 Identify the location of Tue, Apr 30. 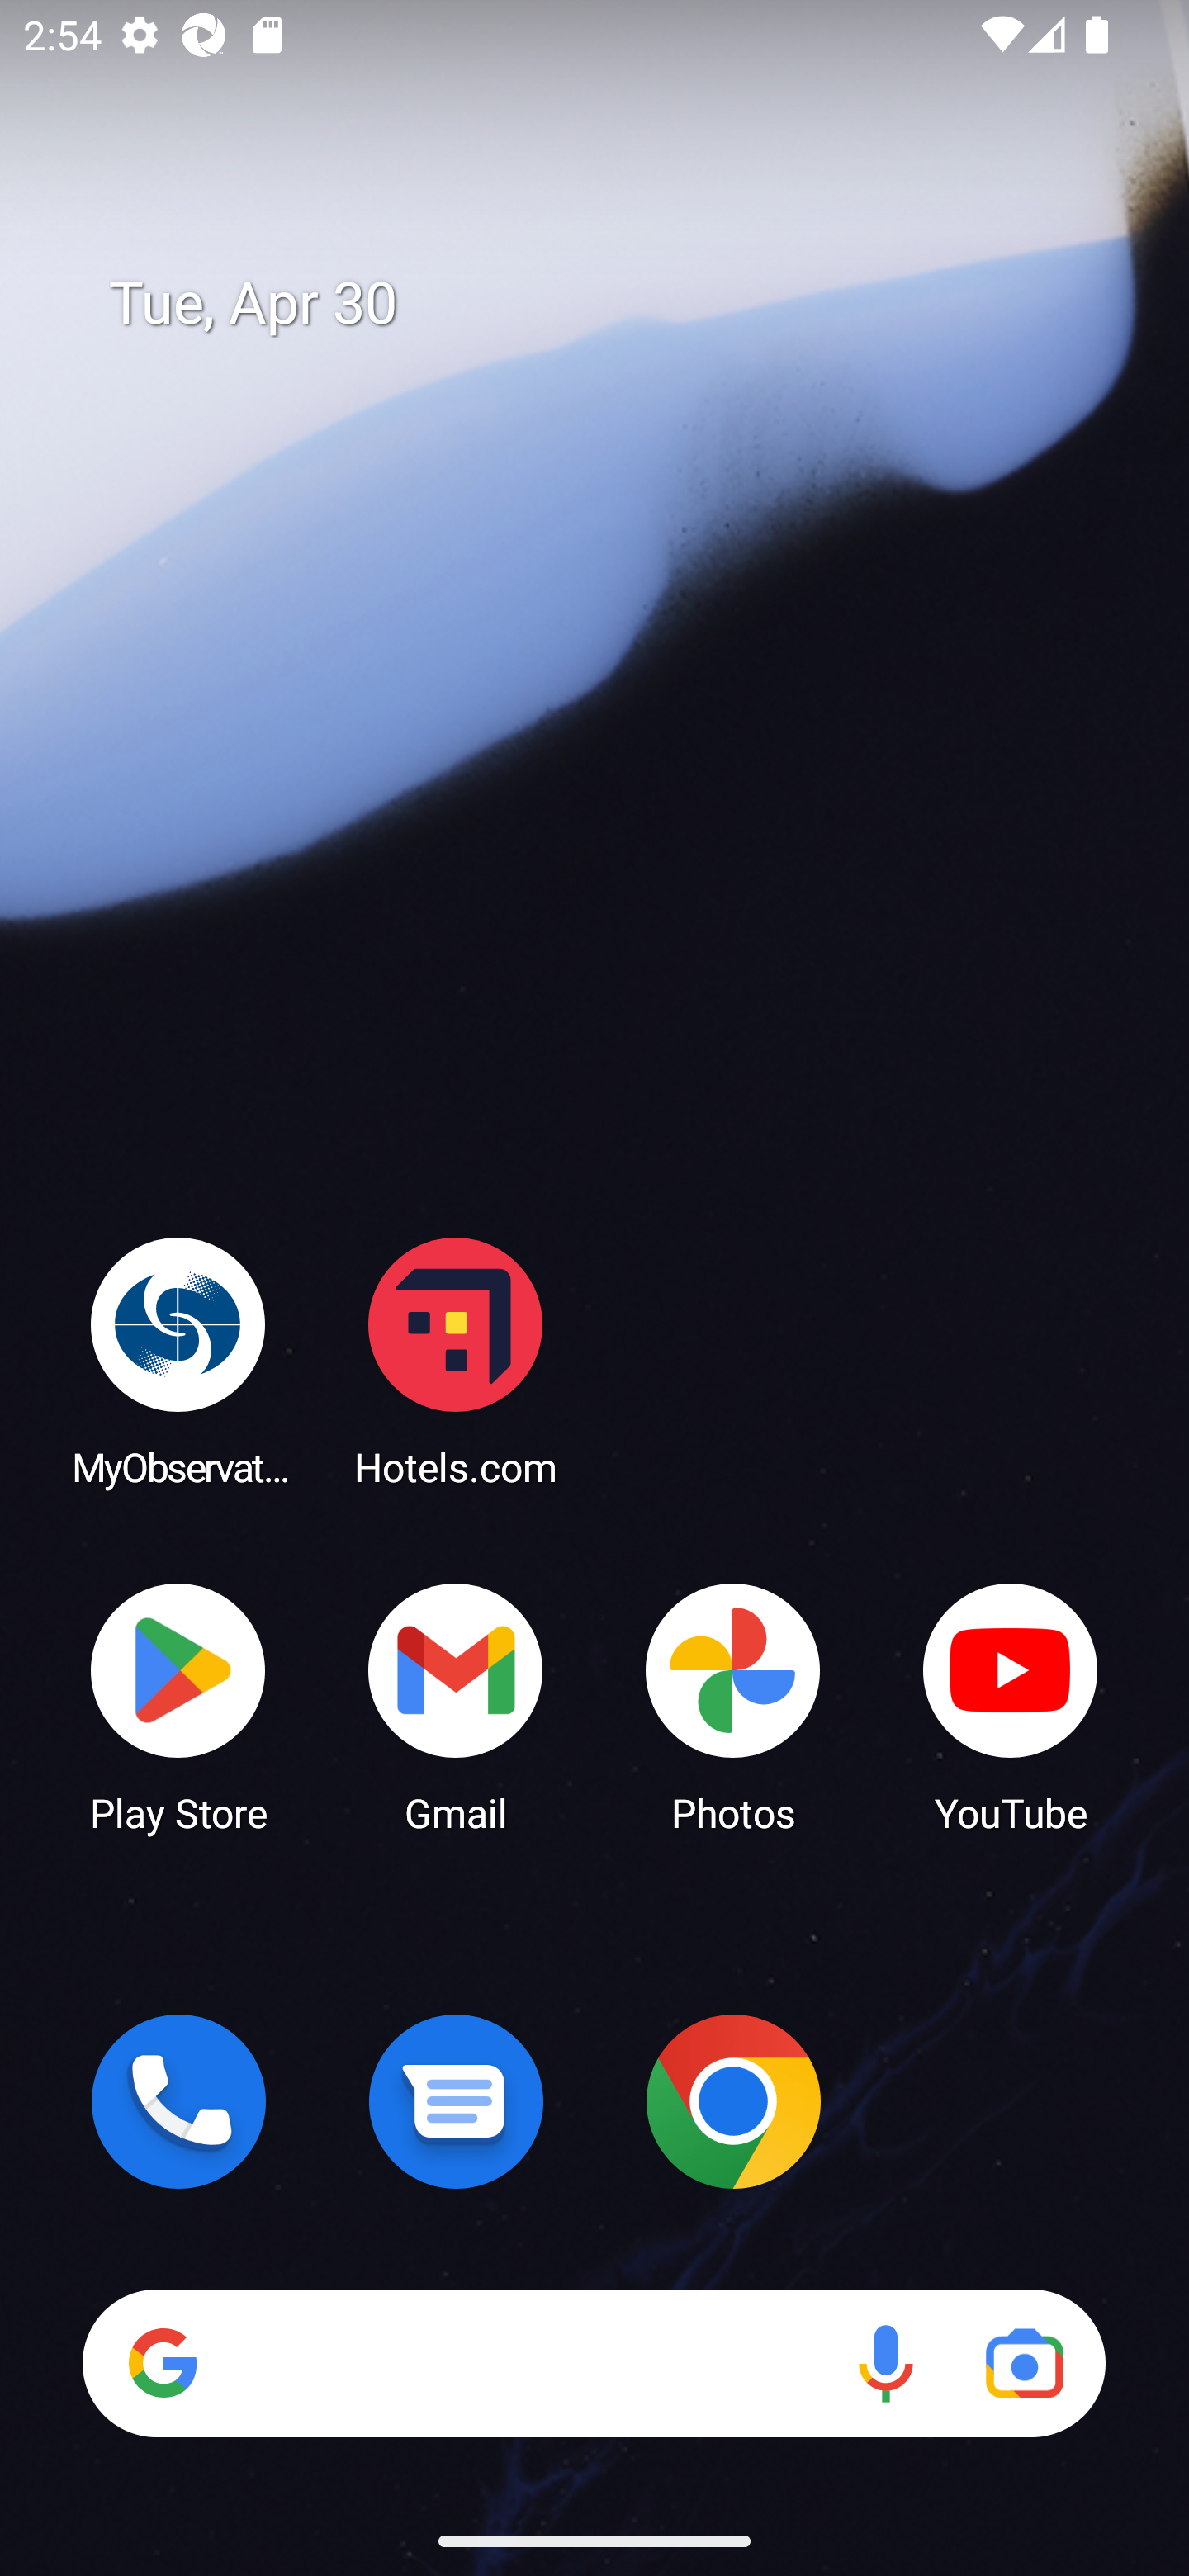
(618, 304).